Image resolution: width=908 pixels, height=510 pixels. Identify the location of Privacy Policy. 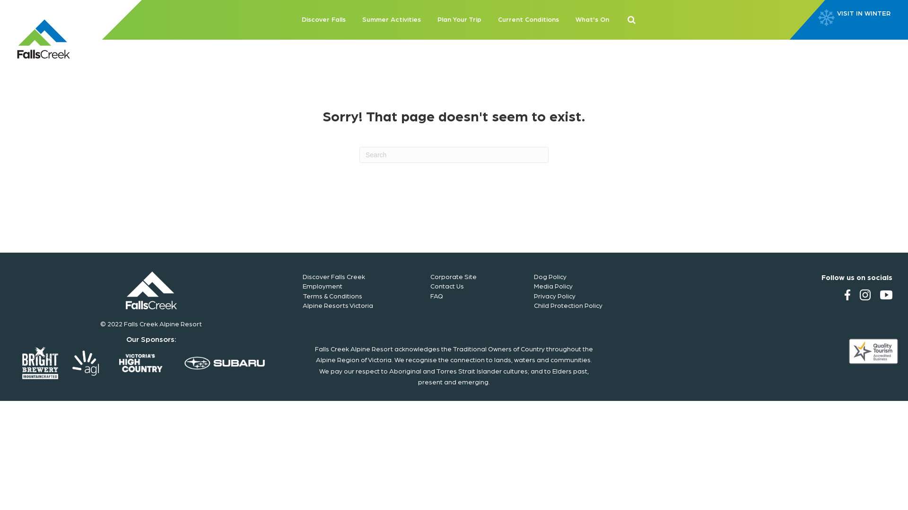
(555, 296).